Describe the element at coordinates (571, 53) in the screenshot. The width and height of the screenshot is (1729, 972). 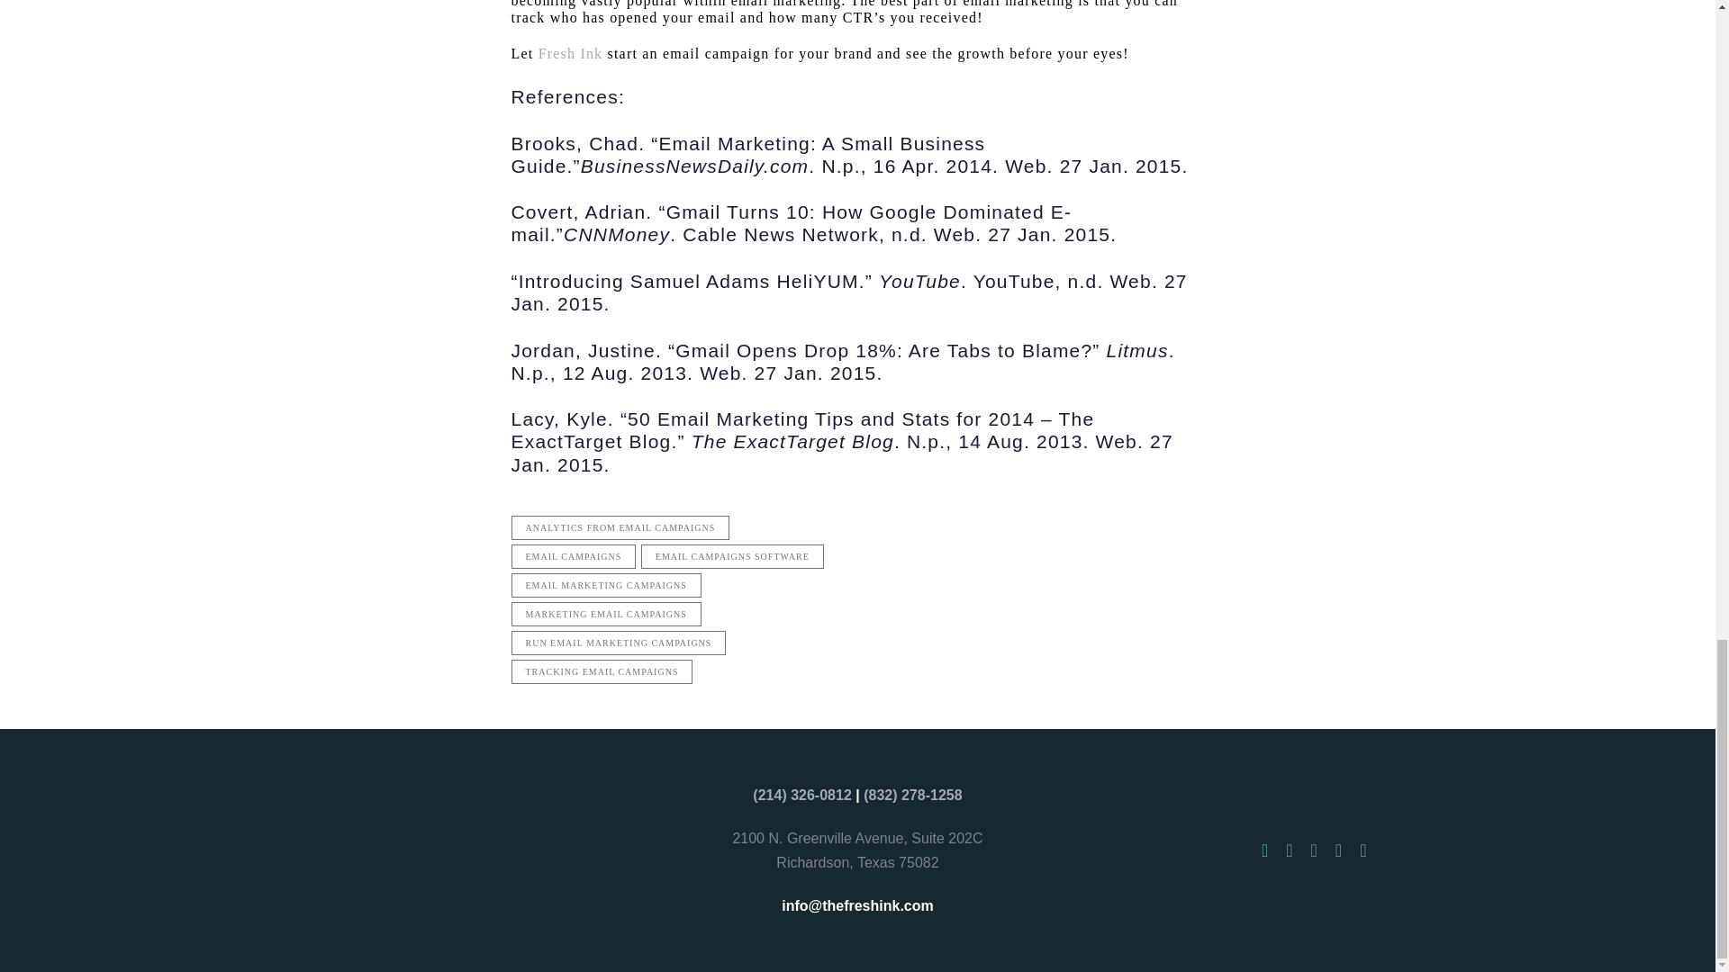
I see `Fresh Ink` at that location.